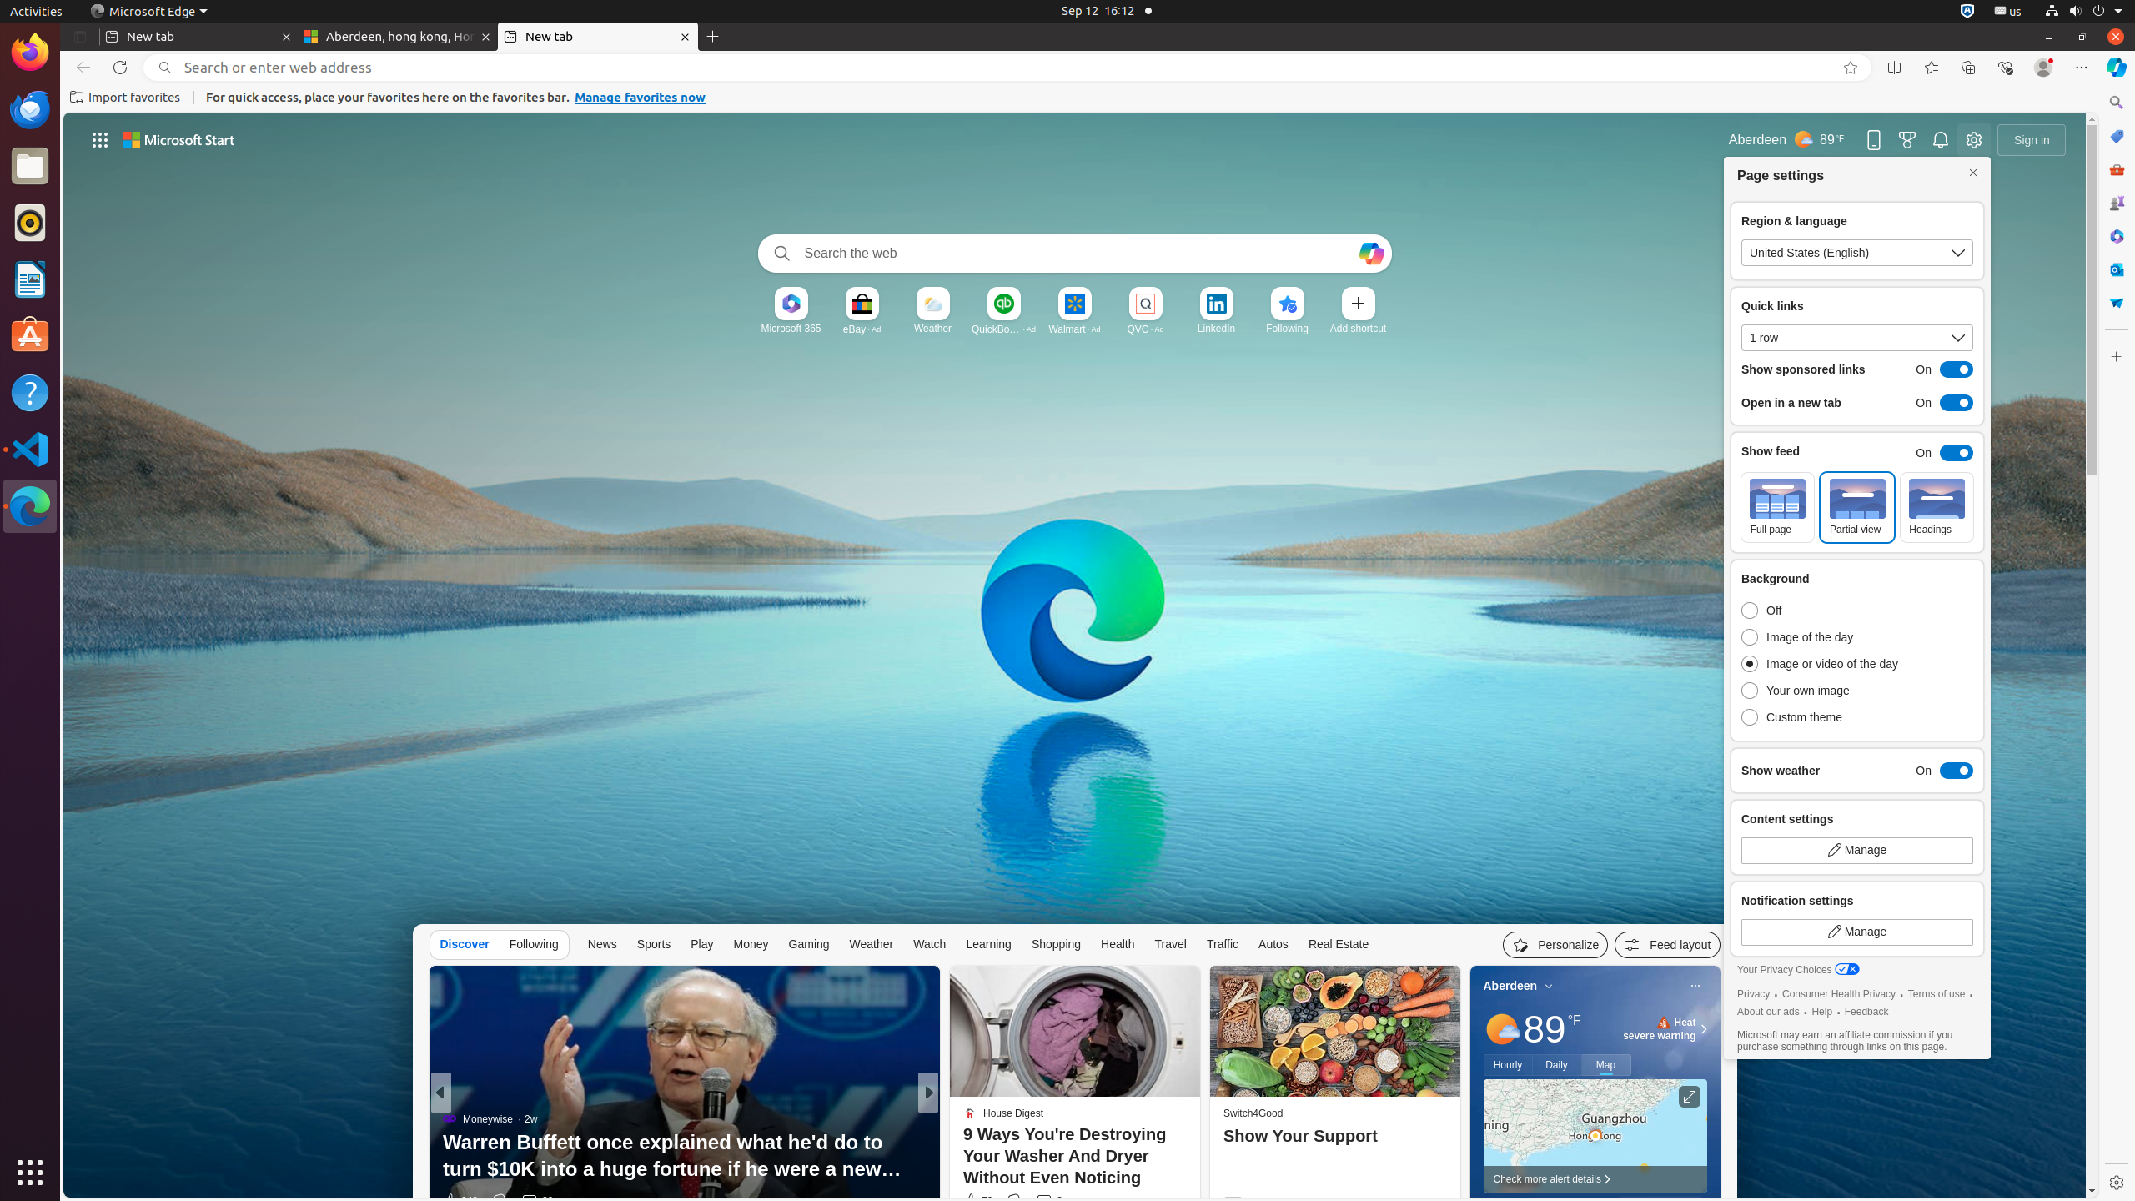 This screenshot has width=2135, height=1201. I want to click on My location, so click(1550, 986).